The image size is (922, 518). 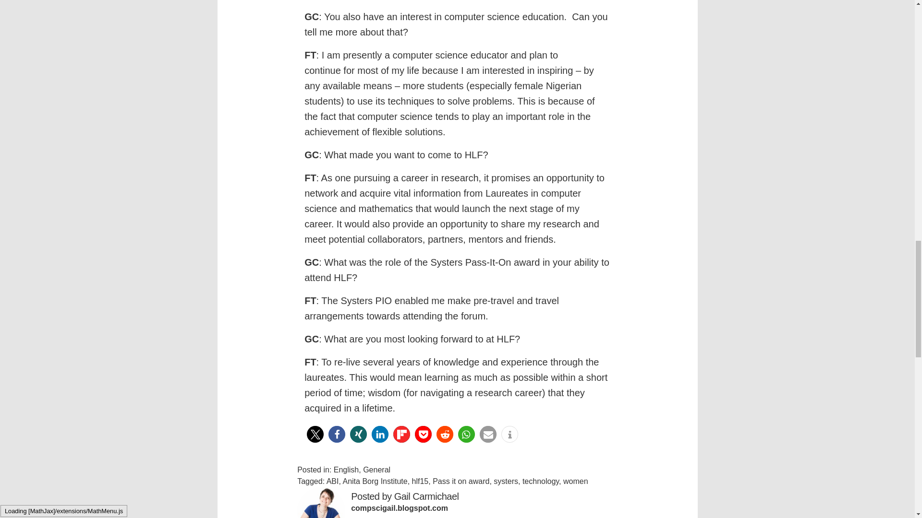 I want to click on Share on XING, so click(x=358, y=434).